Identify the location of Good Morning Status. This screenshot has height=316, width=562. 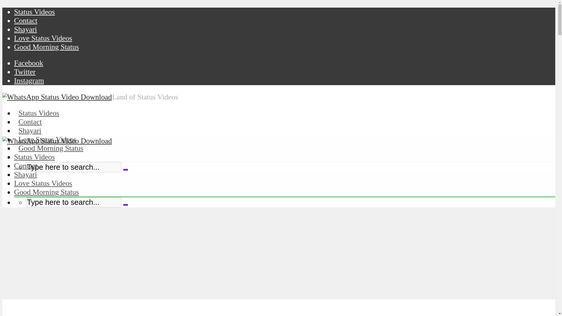
(47, 47).